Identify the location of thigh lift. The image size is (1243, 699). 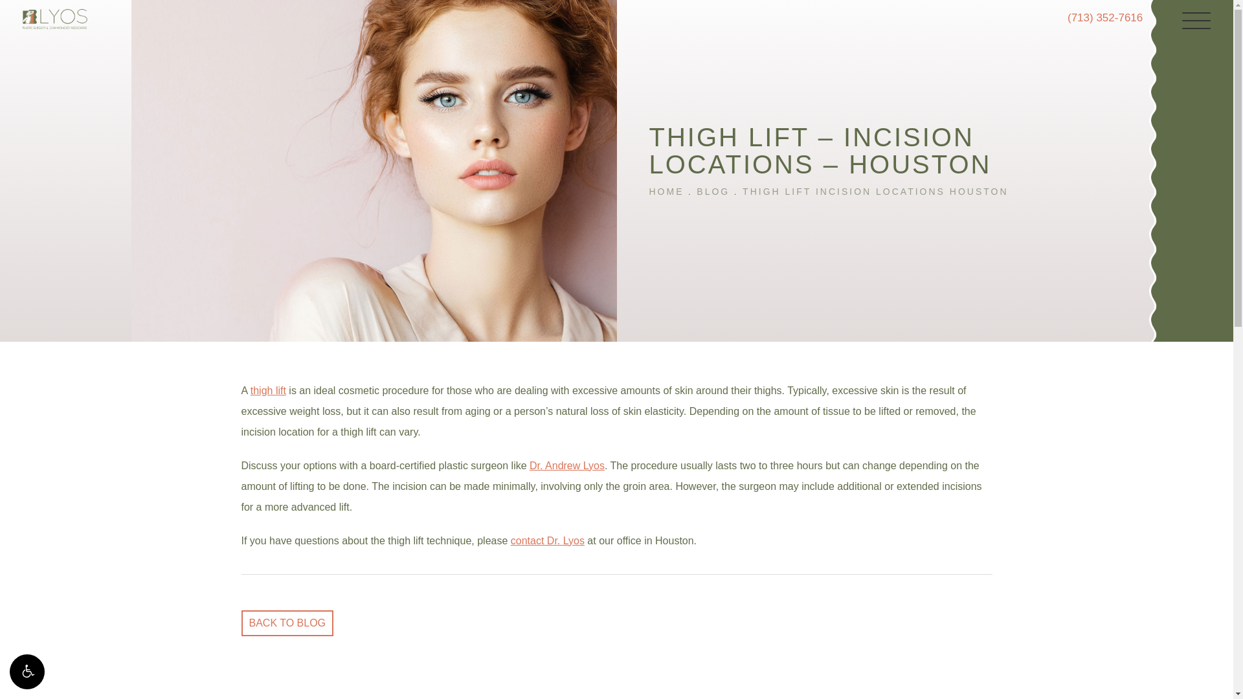
(268, 391).